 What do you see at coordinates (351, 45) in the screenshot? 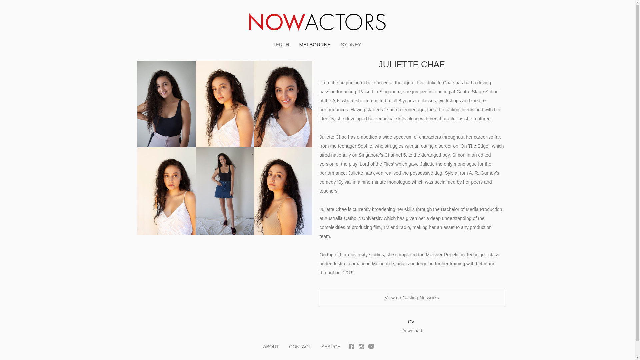
I see `SYDNEY` at bounding box center [351, 45].